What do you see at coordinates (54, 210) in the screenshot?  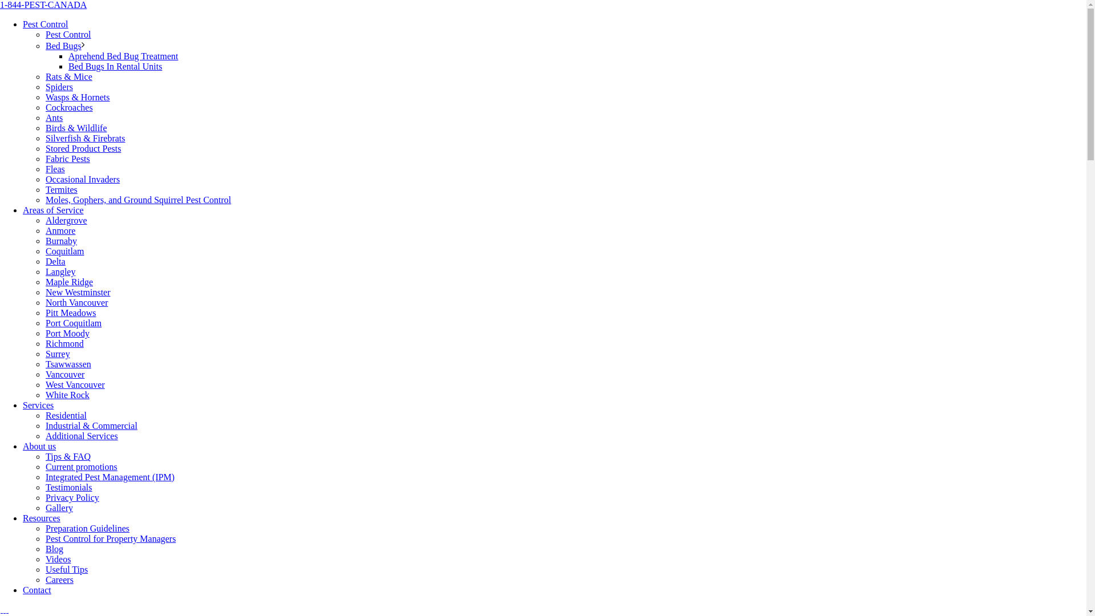 I see `Areas of Service` at bounding box center [54, 210].